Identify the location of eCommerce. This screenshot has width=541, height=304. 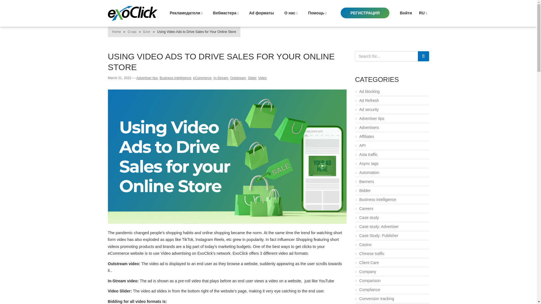
(202, 78).